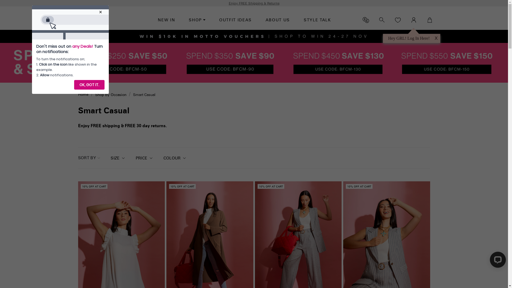 This screenshot has height=288, width=512. What do you see at coordinates (175, 158) in the screenshot?
I see `COLOUR` at bounding box center [175, 158].